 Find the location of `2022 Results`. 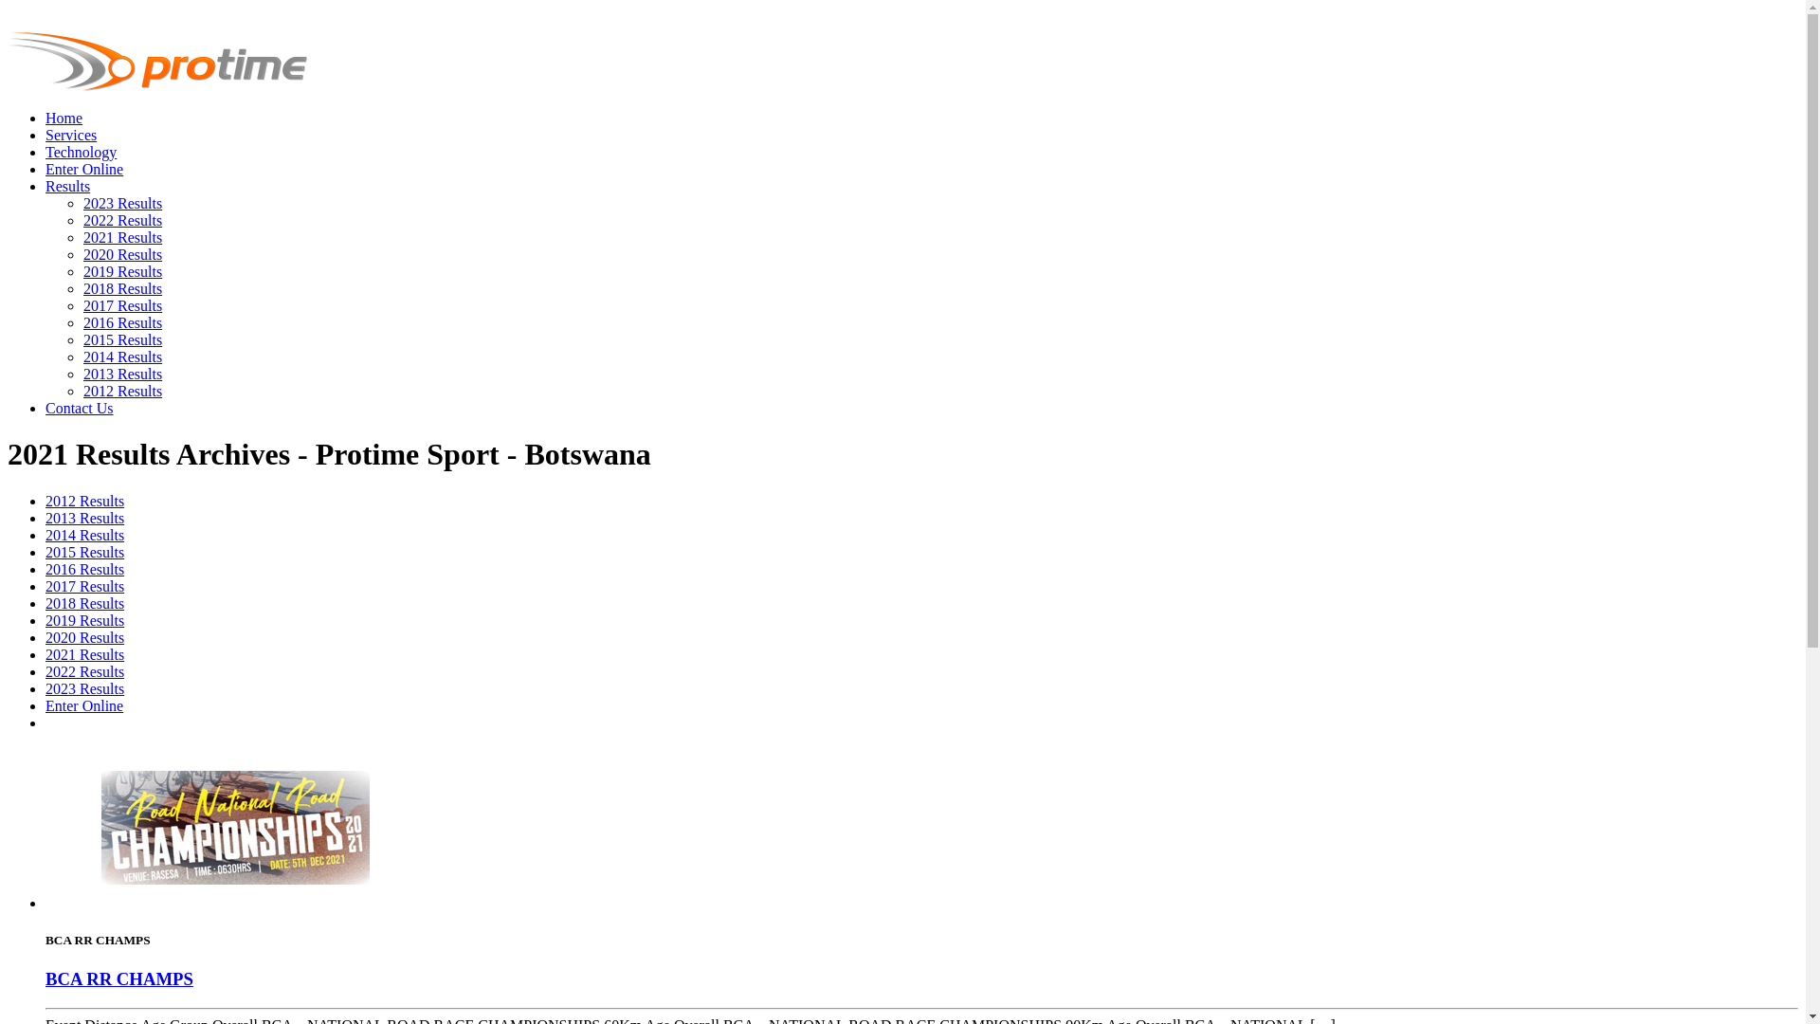

2022 Results is located at coordinates (85, 671).